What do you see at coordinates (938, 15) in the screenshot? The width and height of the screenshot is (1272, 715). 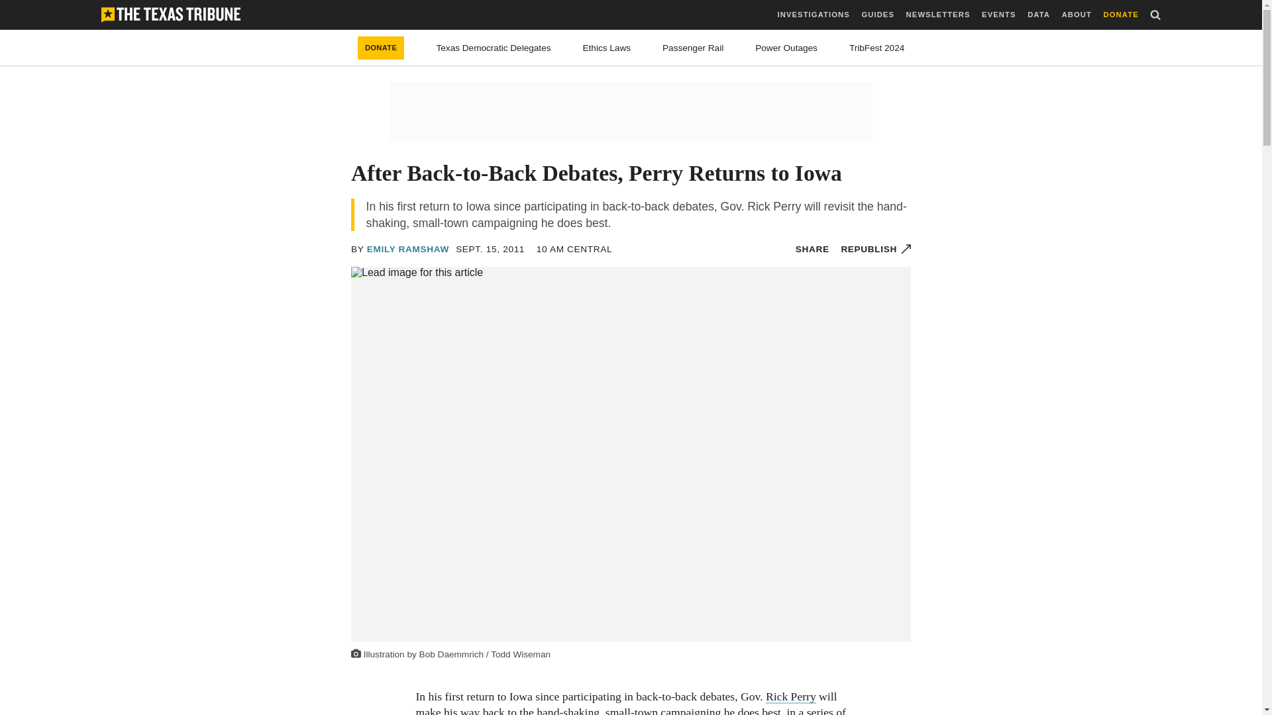 I see `NEWSLETTERS` at bounding box center [938, 15].